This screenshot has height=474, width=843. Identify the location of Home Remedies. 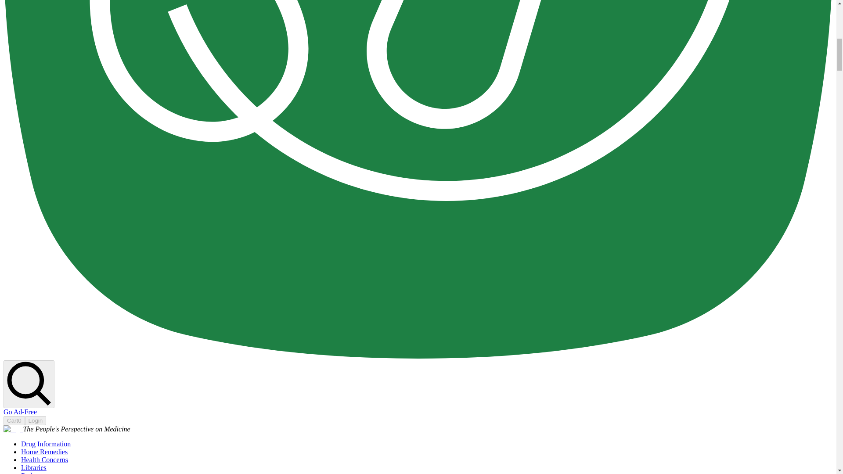
(44, 451).